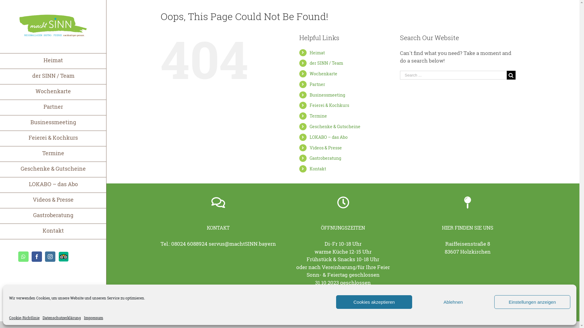 This screenshot has width=584, height=328. I want to click on Partner, so click(53, 108).